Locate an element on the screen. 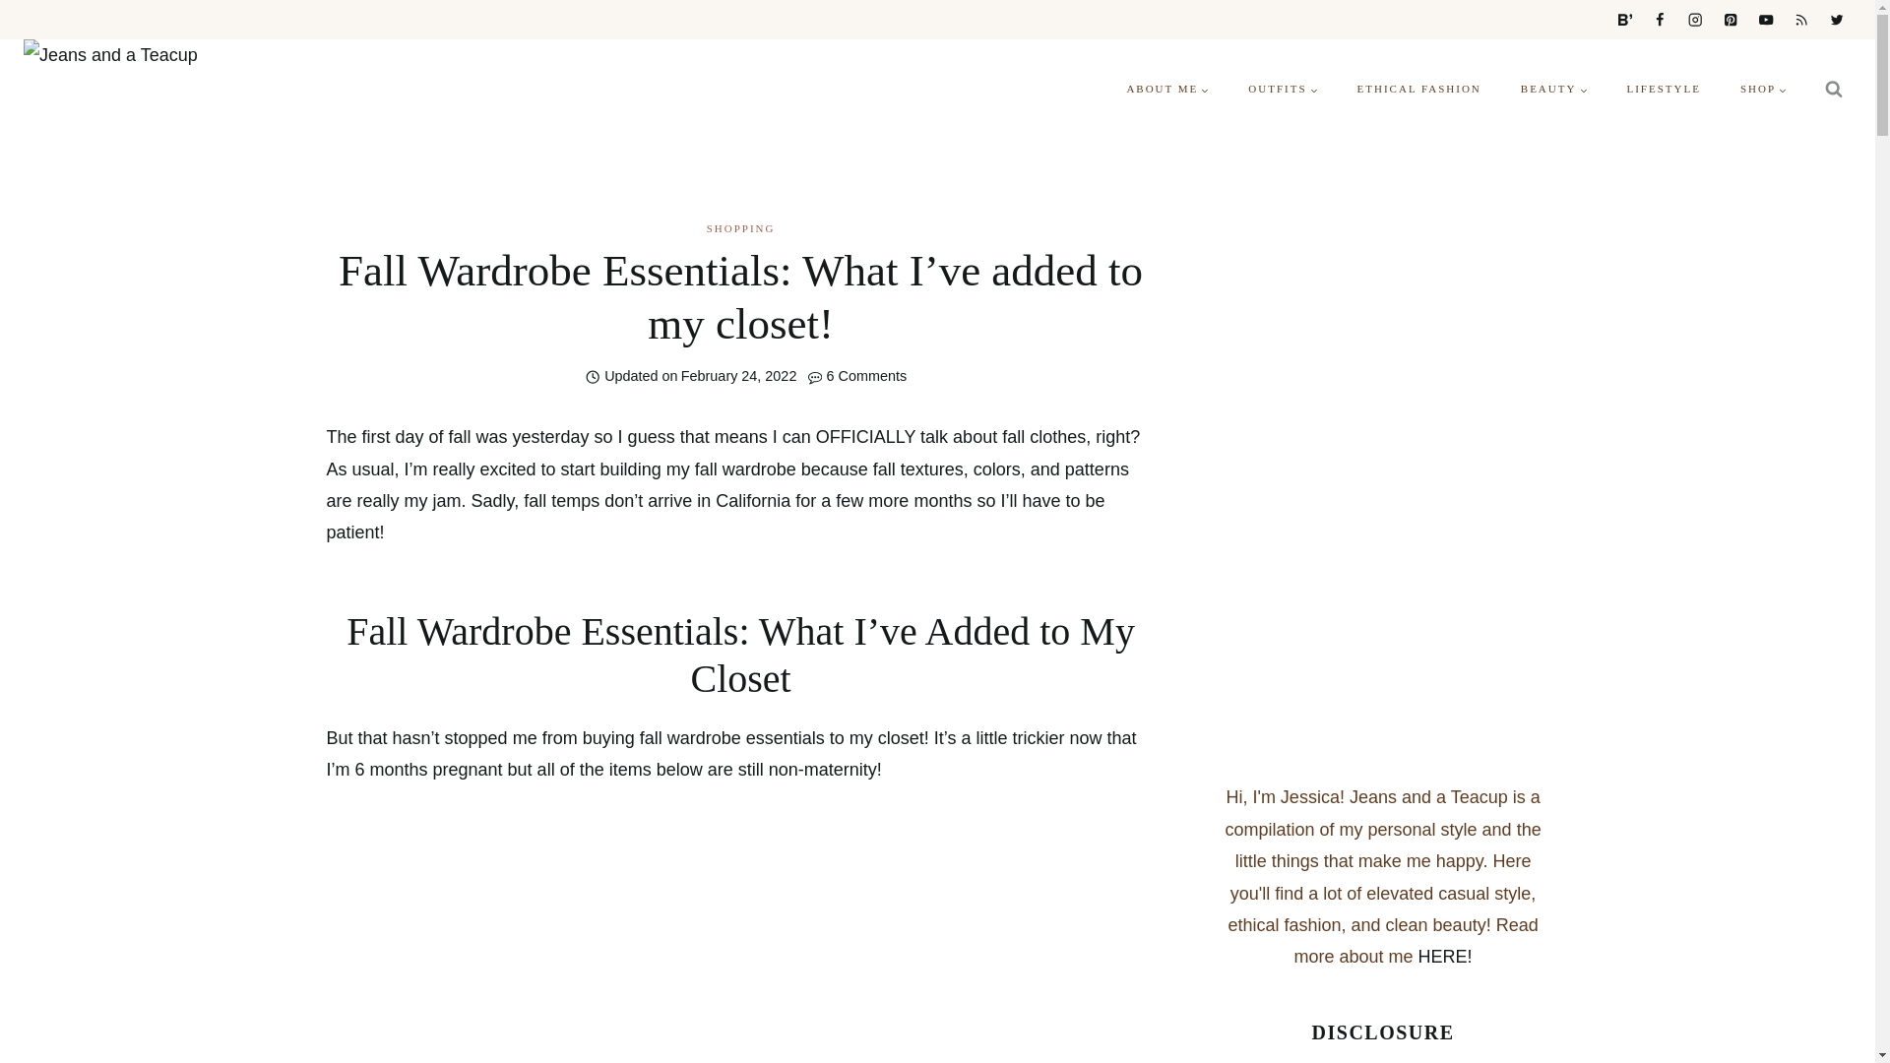  LIFESTYLE is located at coordinates (1664, 89).